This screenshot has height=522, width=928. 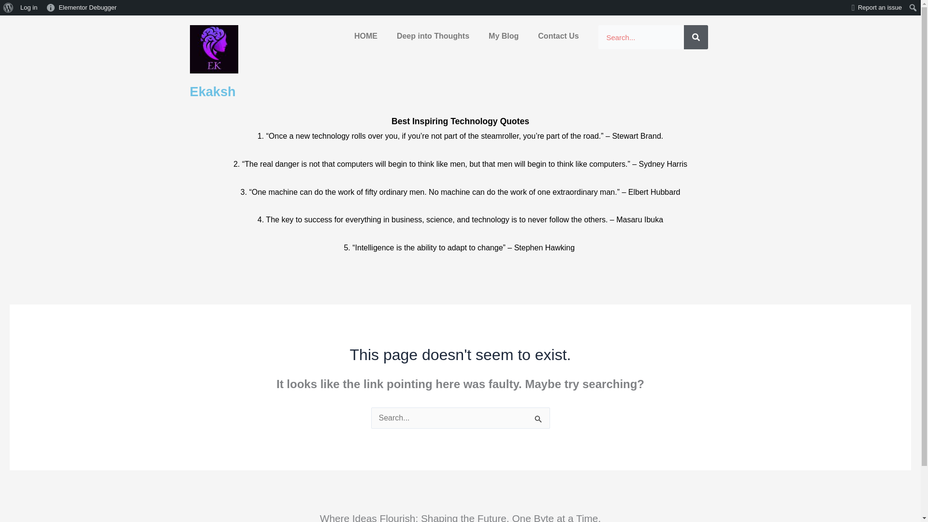 I want to click on Ekaksh, so click(x=212, y=91).